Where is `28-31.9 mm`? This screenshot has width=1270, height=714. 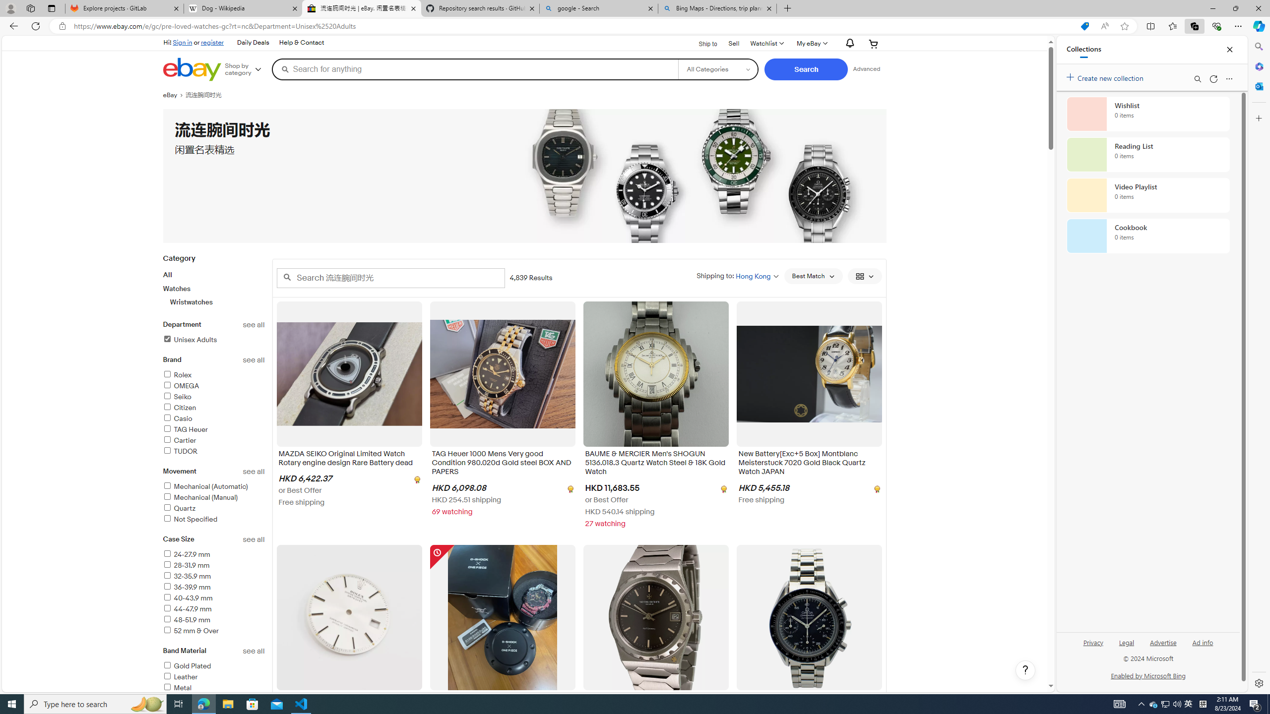
28-31.9 mm is located at coordinates (186, 565).